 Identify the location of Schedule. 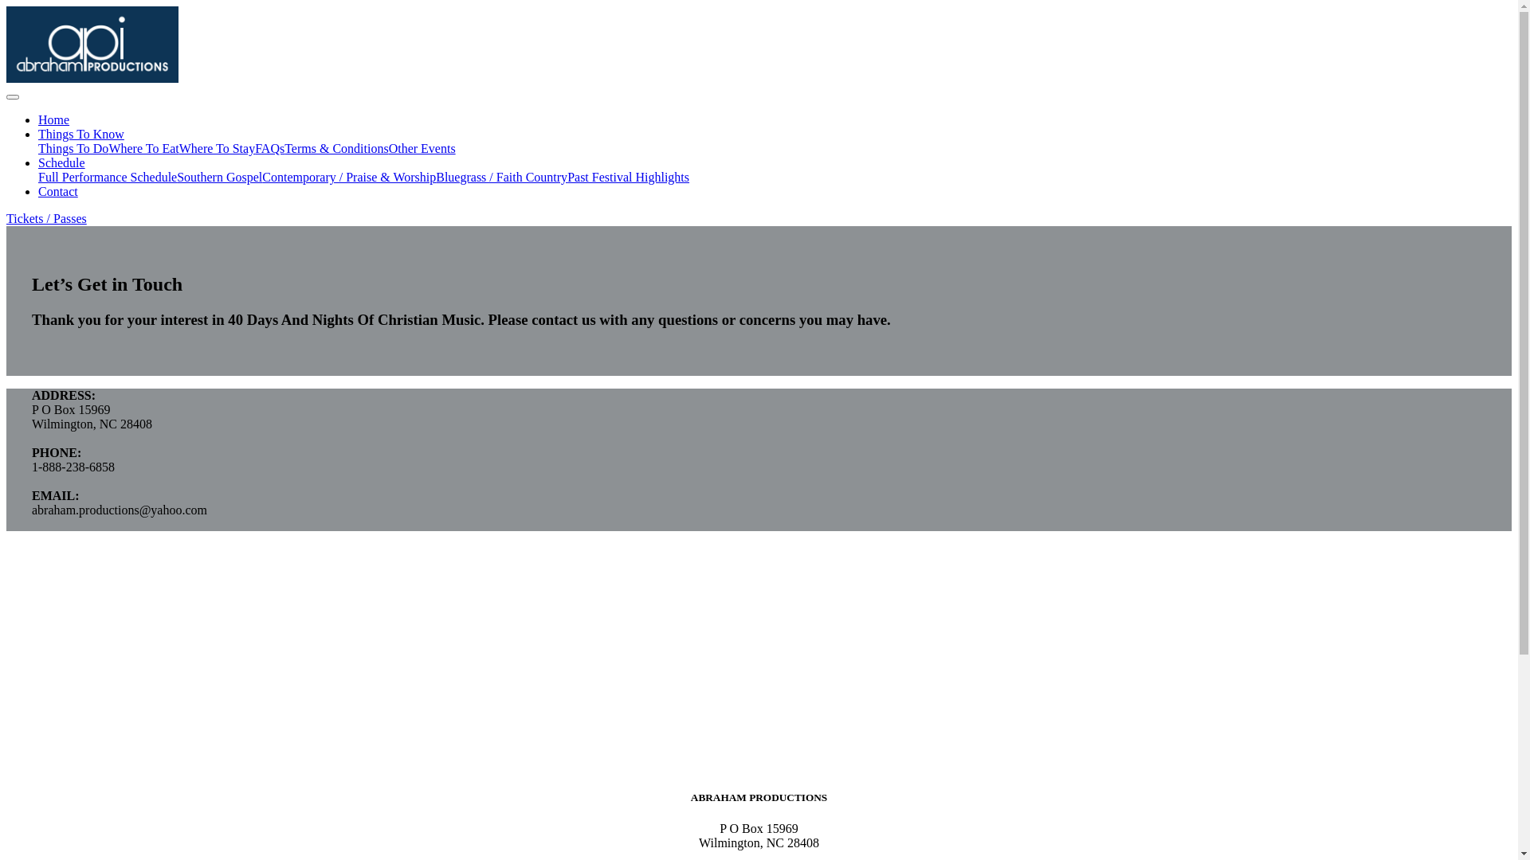
(62, 162).